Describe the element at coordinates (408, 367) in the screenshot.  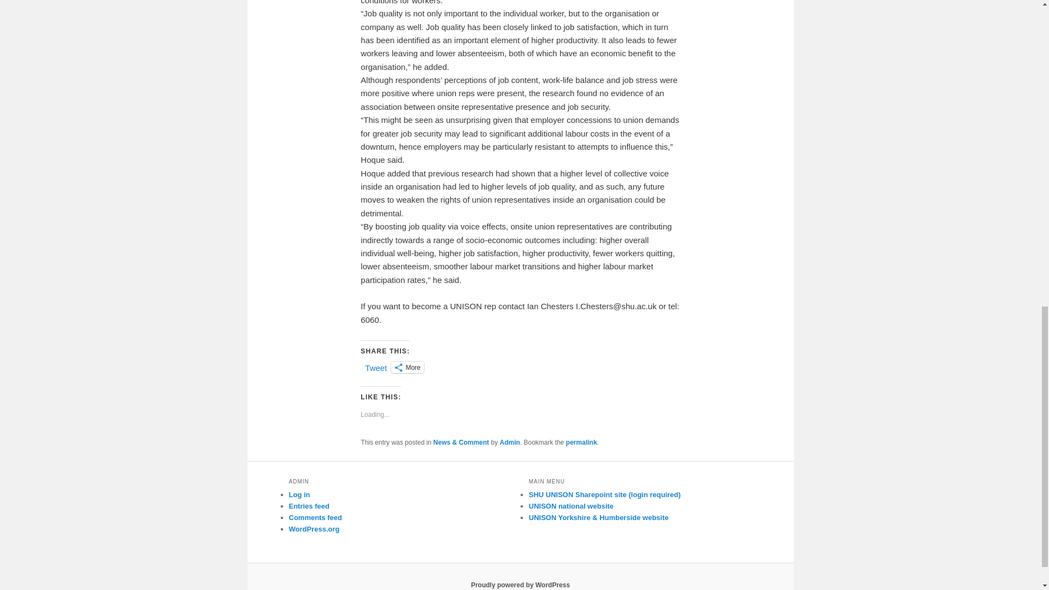
I see `More` at that location.